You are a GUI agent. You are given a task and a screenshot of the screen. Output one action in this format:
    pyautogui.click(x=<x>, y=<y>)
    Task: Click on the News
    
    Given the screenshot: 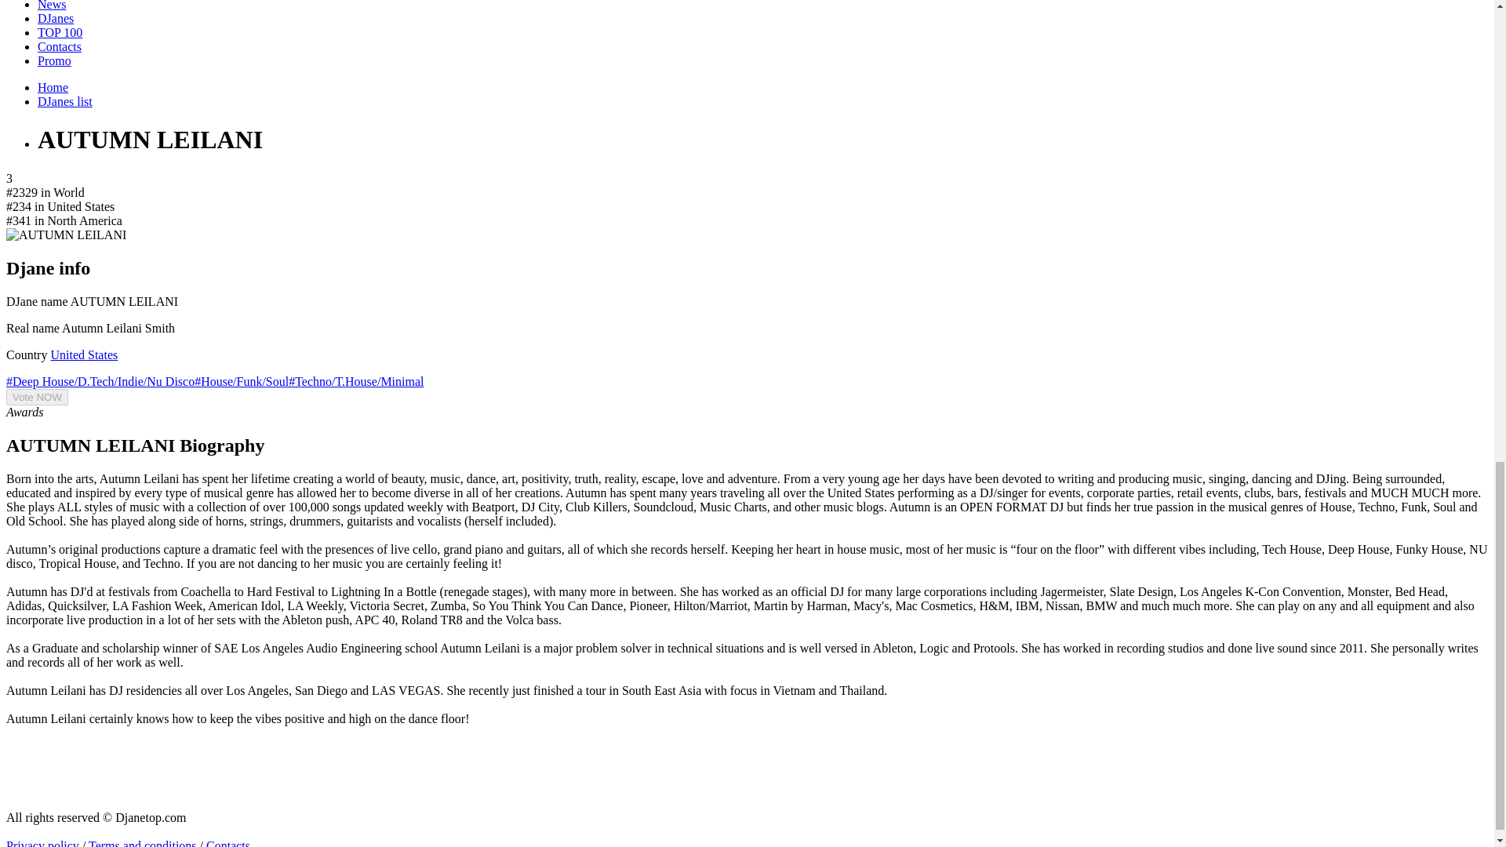 What is the action you would take?
    pyautogui.click(x=52, y=5)
    